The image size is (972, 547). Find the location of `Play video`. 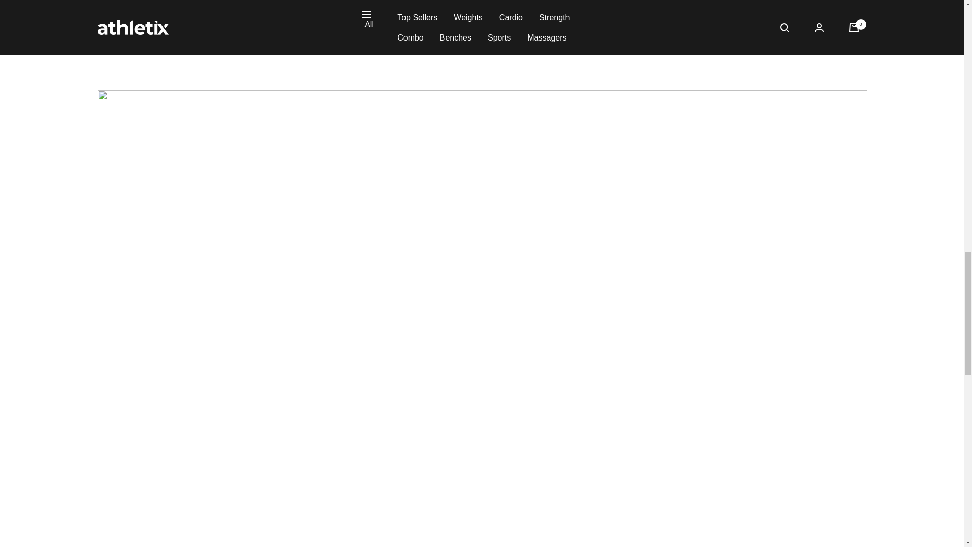

Play video is located at coordinates (482, 305).